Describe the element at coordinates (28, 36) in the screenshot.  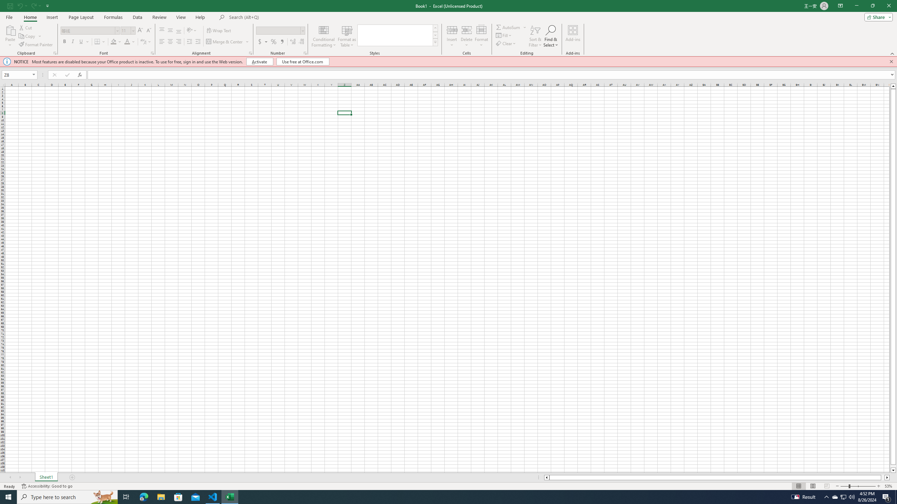
I see `Copy` at that location.